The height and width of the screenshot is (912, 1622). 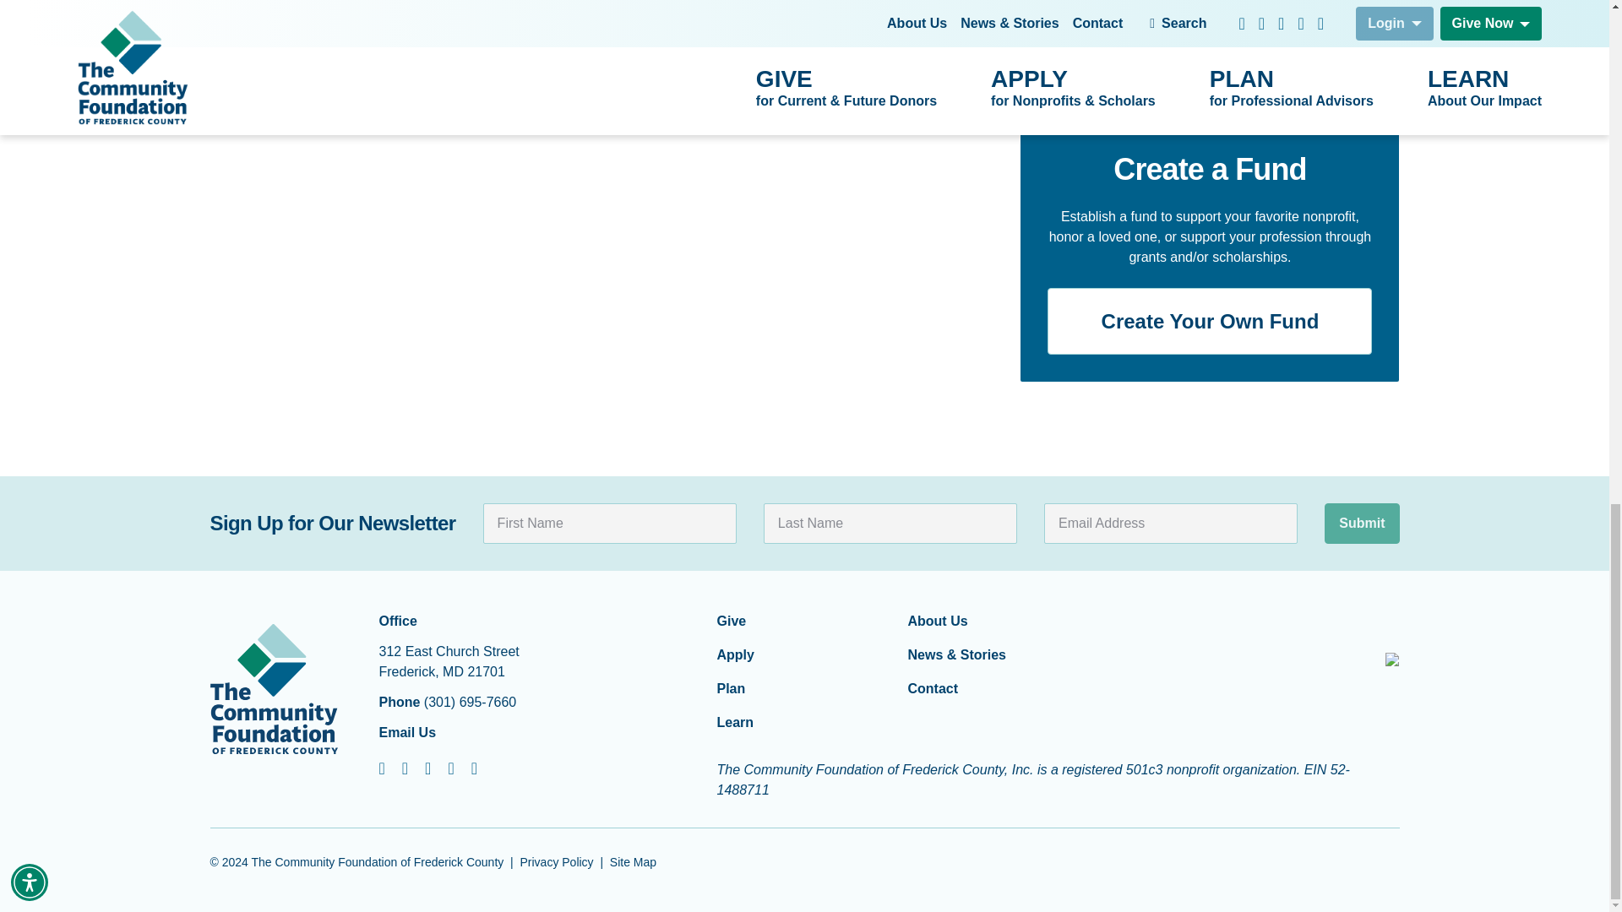 What do you see at coordinates (1362, 524) in the screenshot?
I see `Submit` at bounding box center [1362, 524].